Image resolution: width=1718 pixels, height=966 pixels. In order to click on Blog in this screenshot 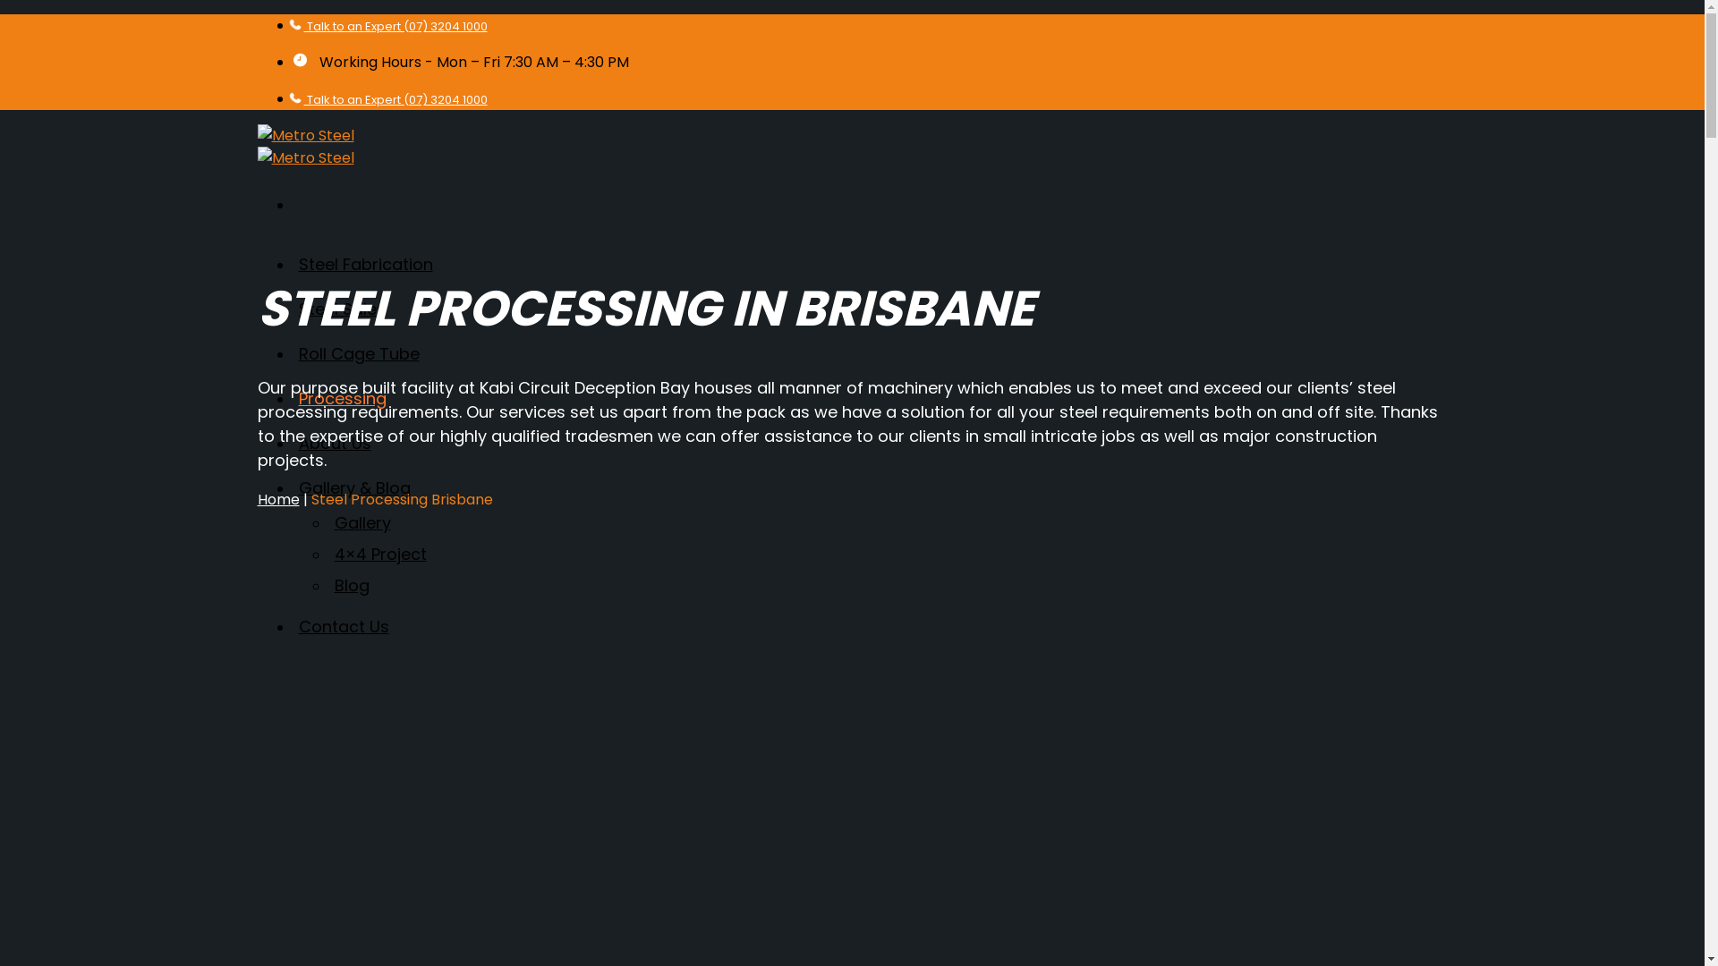, I will do `click(353, 590)`.